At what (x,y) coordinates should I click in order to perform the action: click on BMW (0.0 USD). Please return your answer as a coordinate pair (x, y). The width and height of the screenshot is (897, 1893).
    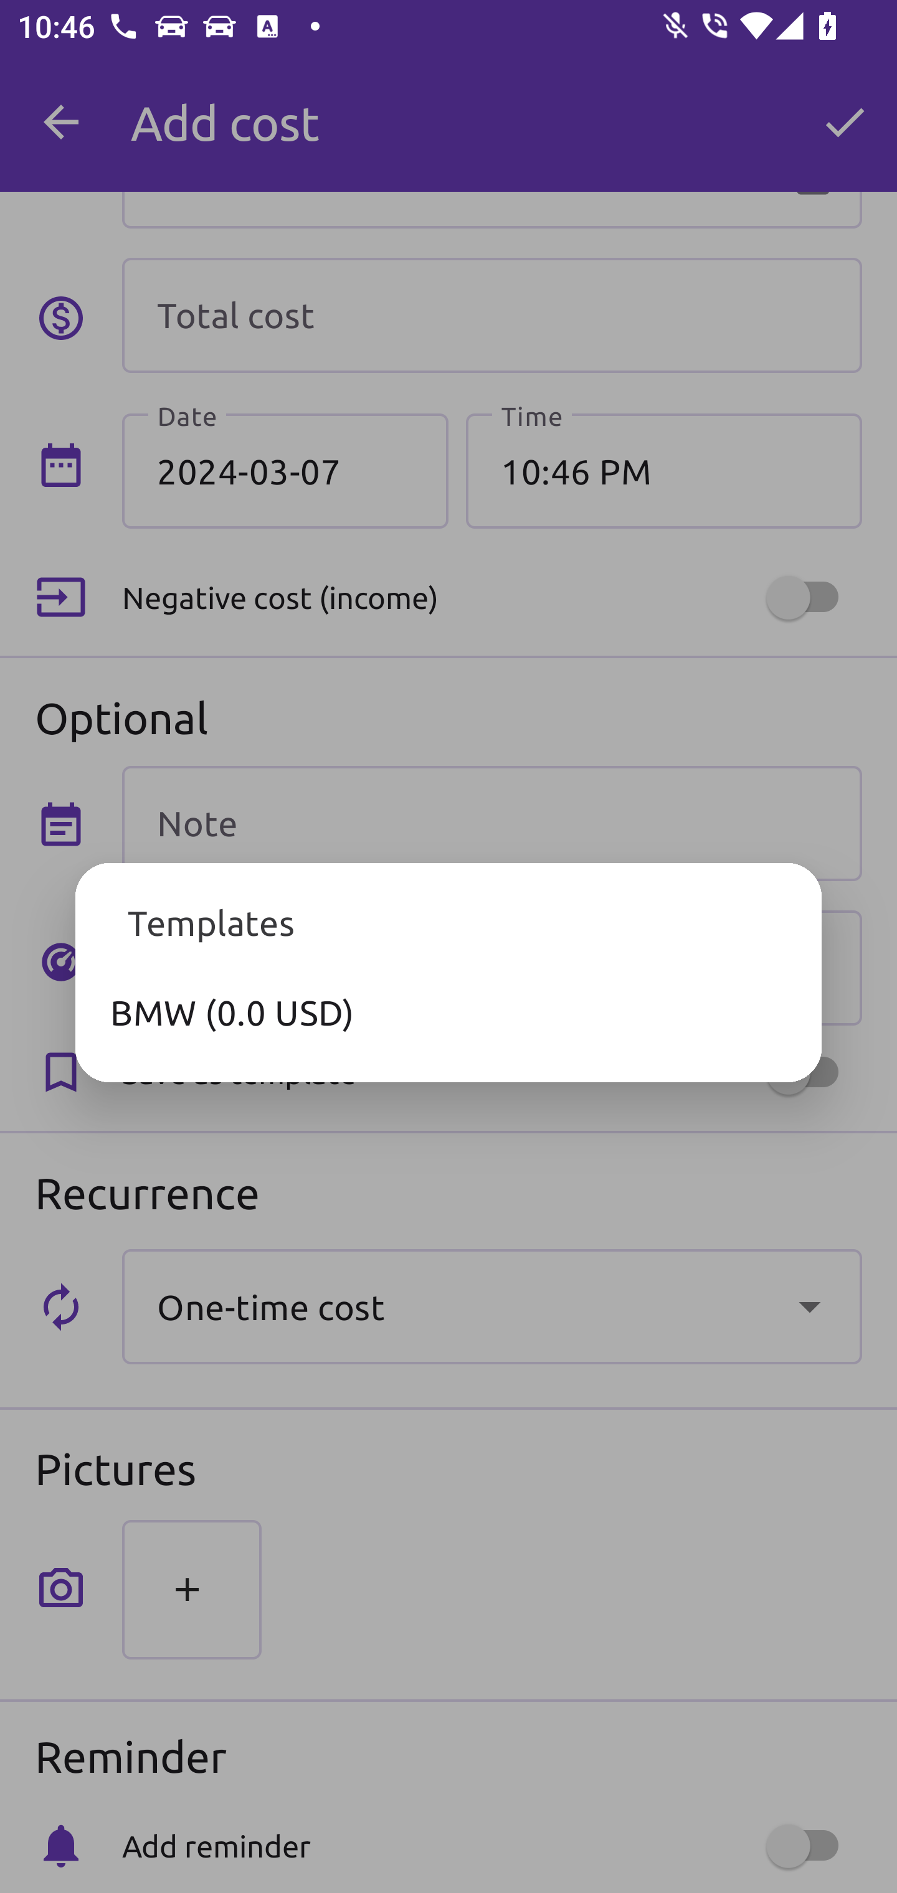
    Looking at the image, I should click on (448, 1011).